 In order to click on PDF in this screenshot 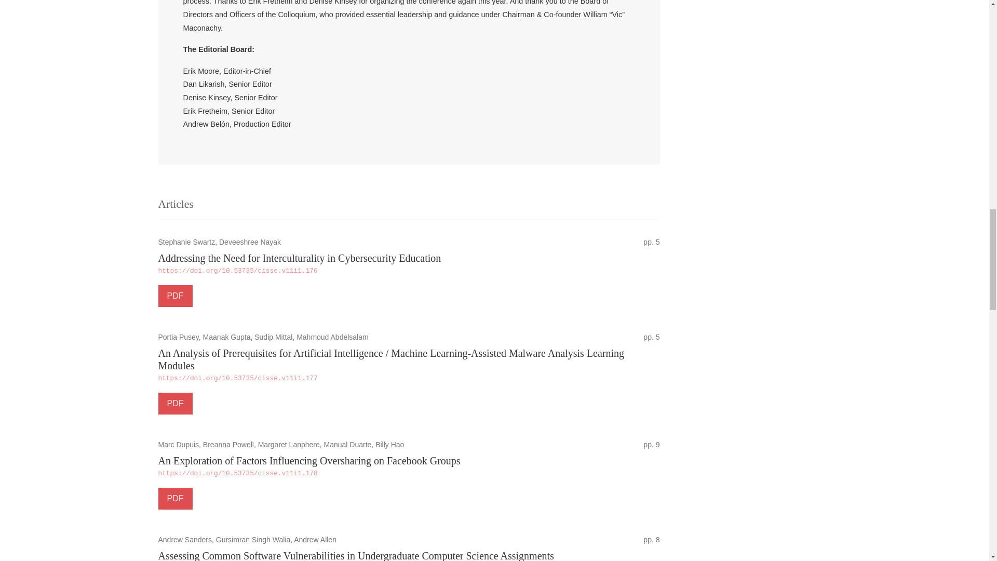, I will do `click(174, 404)`.